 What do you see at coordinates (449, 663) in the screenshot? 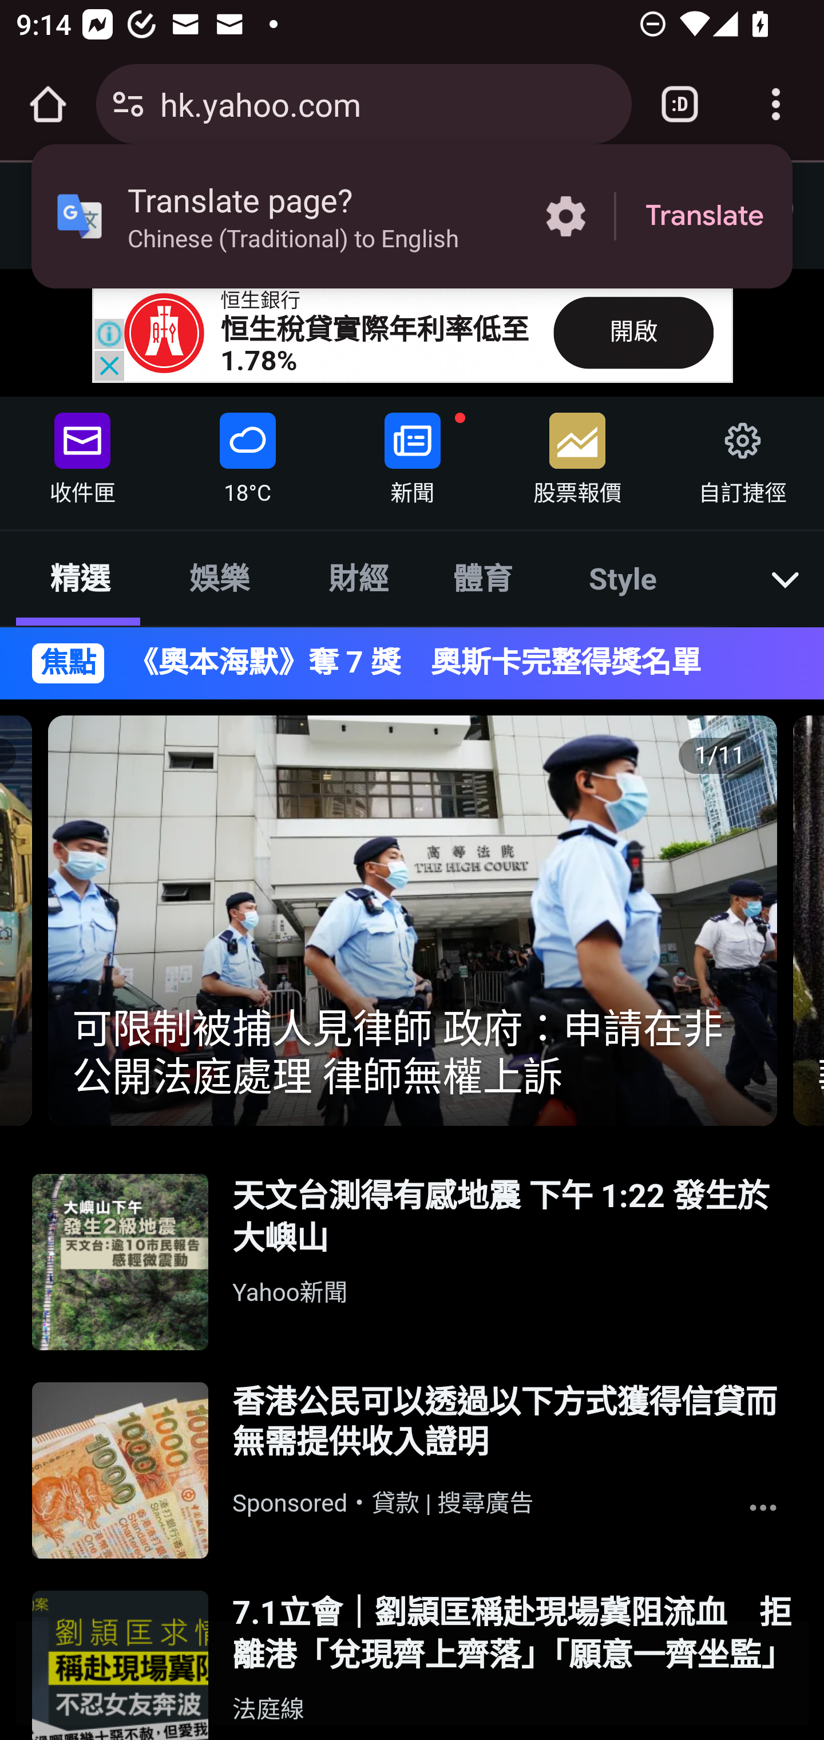
I see `《奧本海默》奪 7 獎　奧斯卡完整得獎名單` at bounding box center [449, 663].